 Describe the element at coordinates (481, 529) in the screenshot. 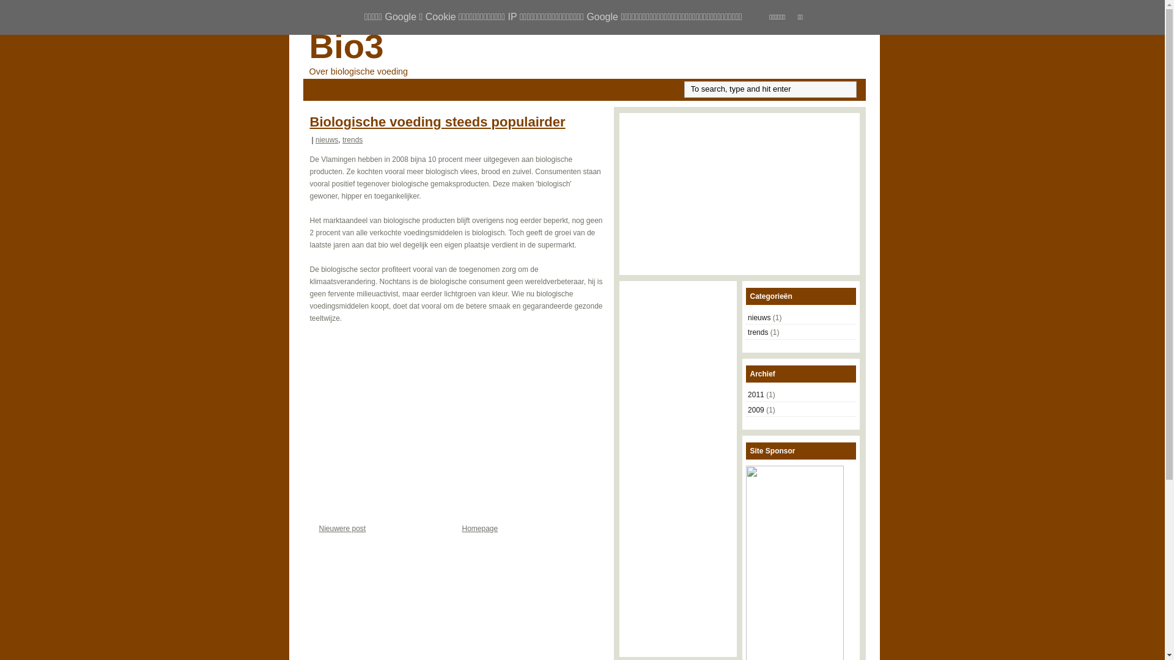

I see `Homepage` at that location.